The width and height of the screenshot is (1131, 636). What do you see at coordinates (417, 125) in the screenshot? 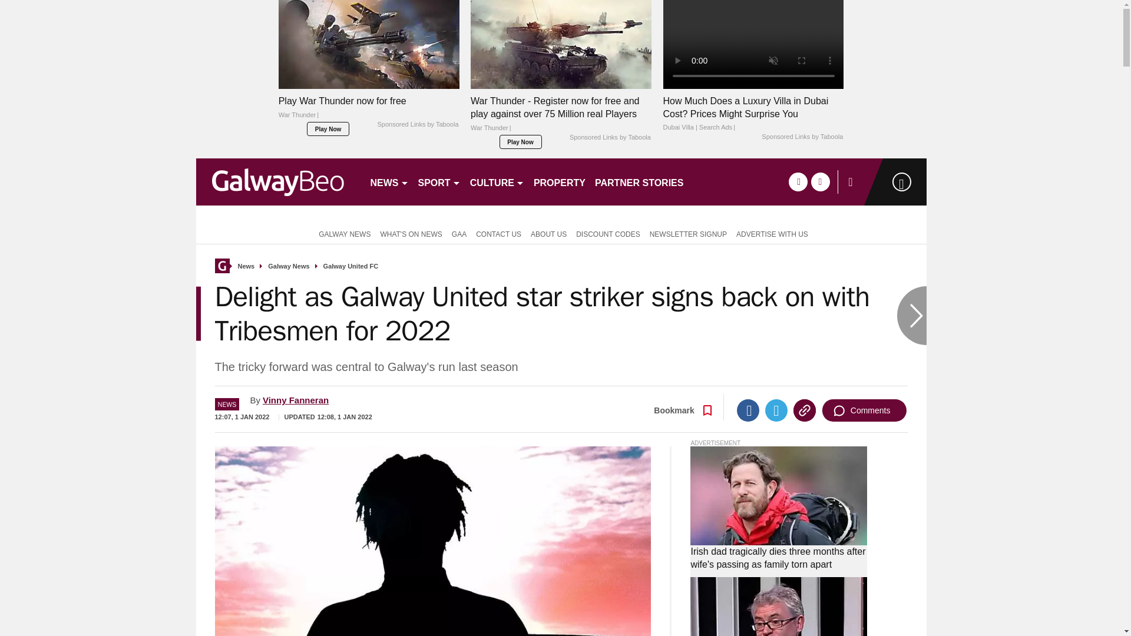
I see `Sponsored Links by Taboola` at bounding box center [417, 125].